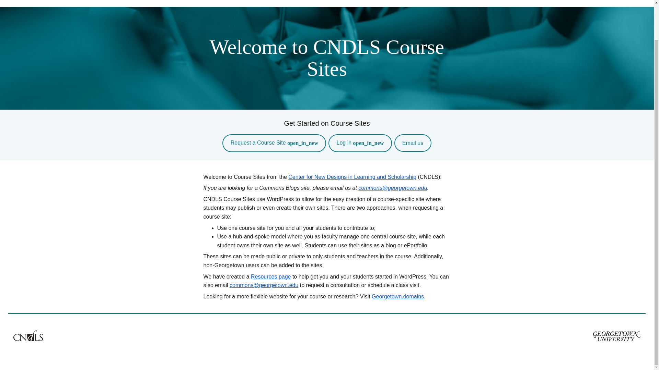  I want to click on Email us, so click(413, 143).